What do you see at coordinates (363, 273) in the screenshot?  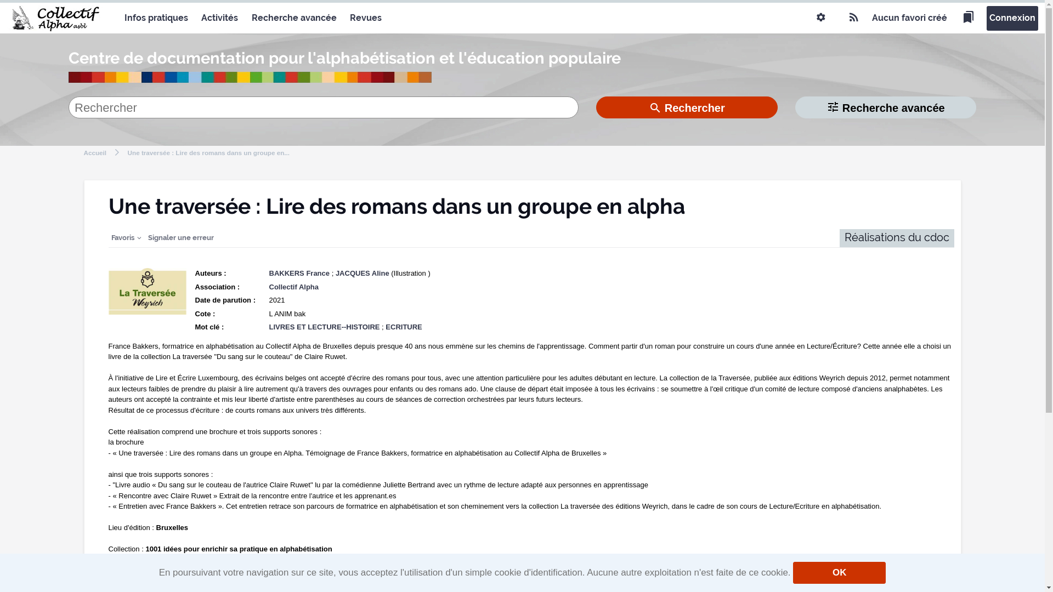 I see `JACQUES Aline` at bounding box center [363, 273].